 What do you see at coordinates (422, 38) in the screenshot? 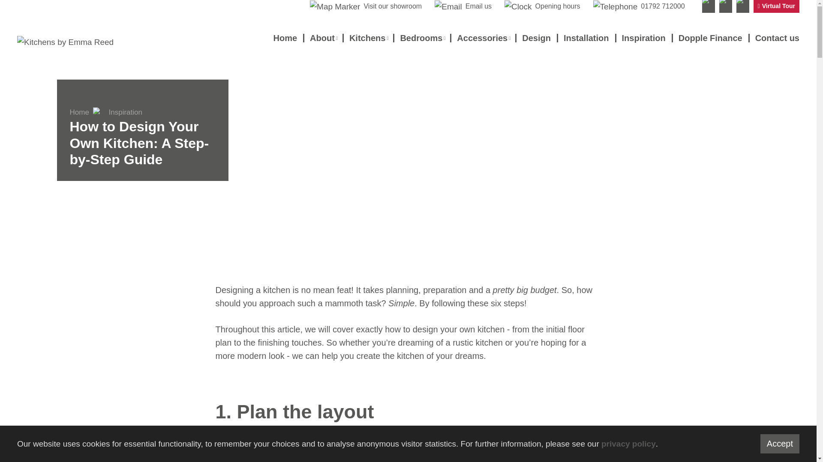
I see `Bedrooms` at bounding box center [422, 38].